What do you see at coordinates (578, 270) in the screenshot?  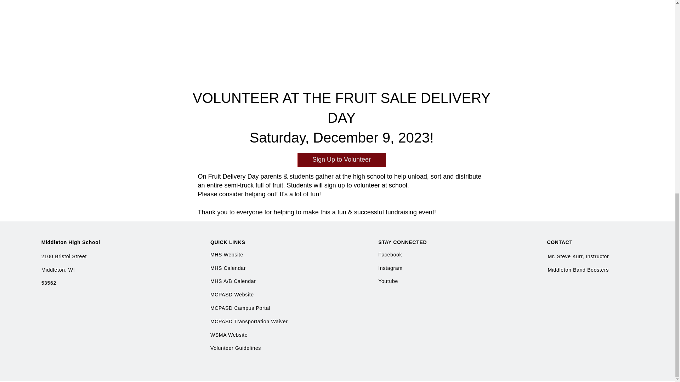 I see `Middleton Band Boosters` at bounding box center [578, 270].